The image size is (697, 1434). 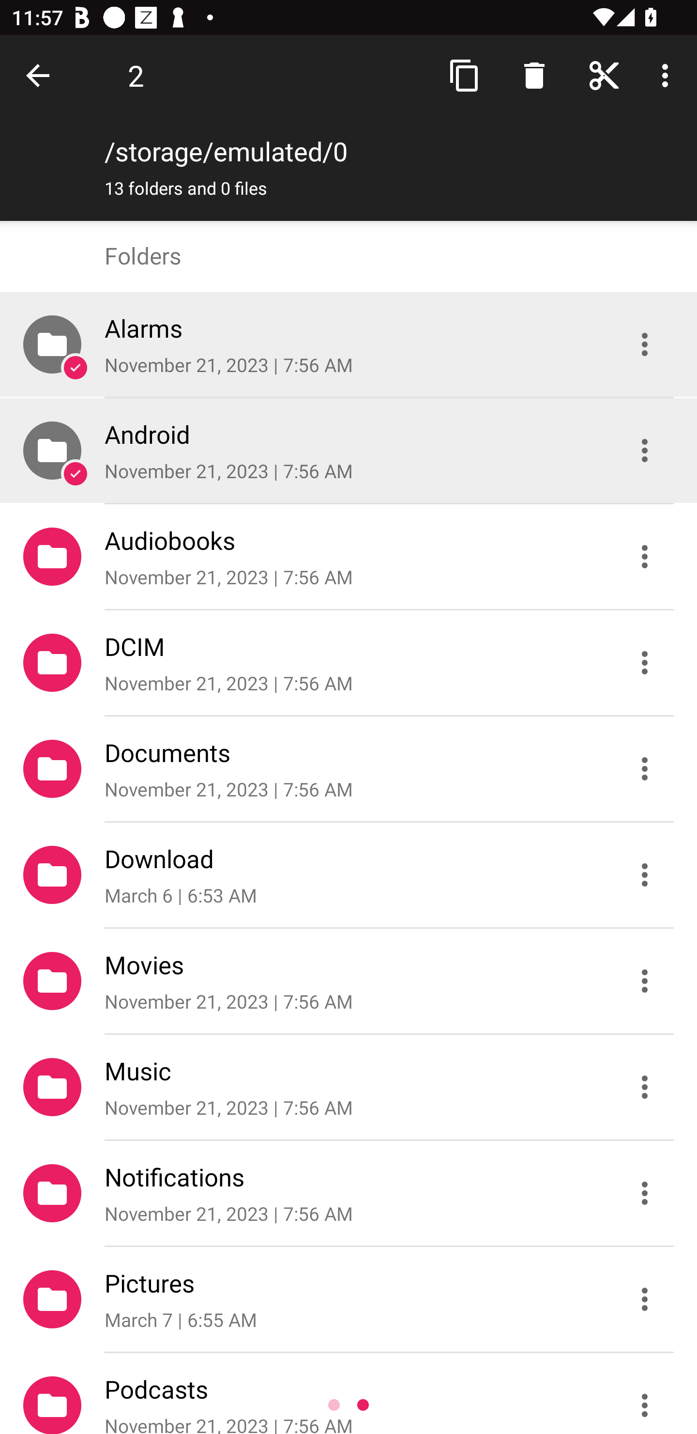 What do you see at coordinates (348, 1088) in the screenshot?
I see `Music November 21, 2023 | 7:56 AM` at bounding box center [348, 1088].